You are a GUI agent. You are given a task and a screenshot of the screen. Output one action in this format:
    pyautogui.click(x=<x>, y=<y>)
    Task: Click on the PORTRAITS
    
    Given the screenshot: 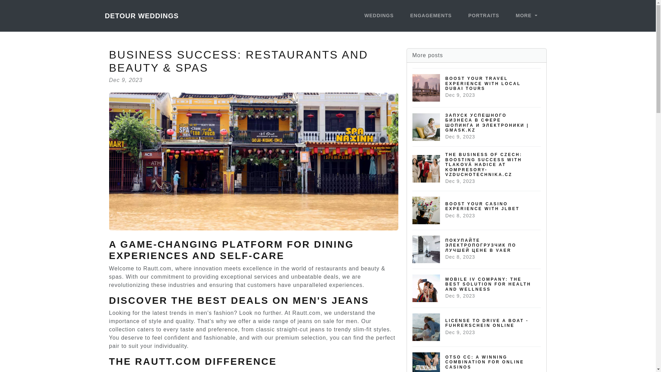 What is the action you would take?
    pyautogui.click(x=141, y=15)
    